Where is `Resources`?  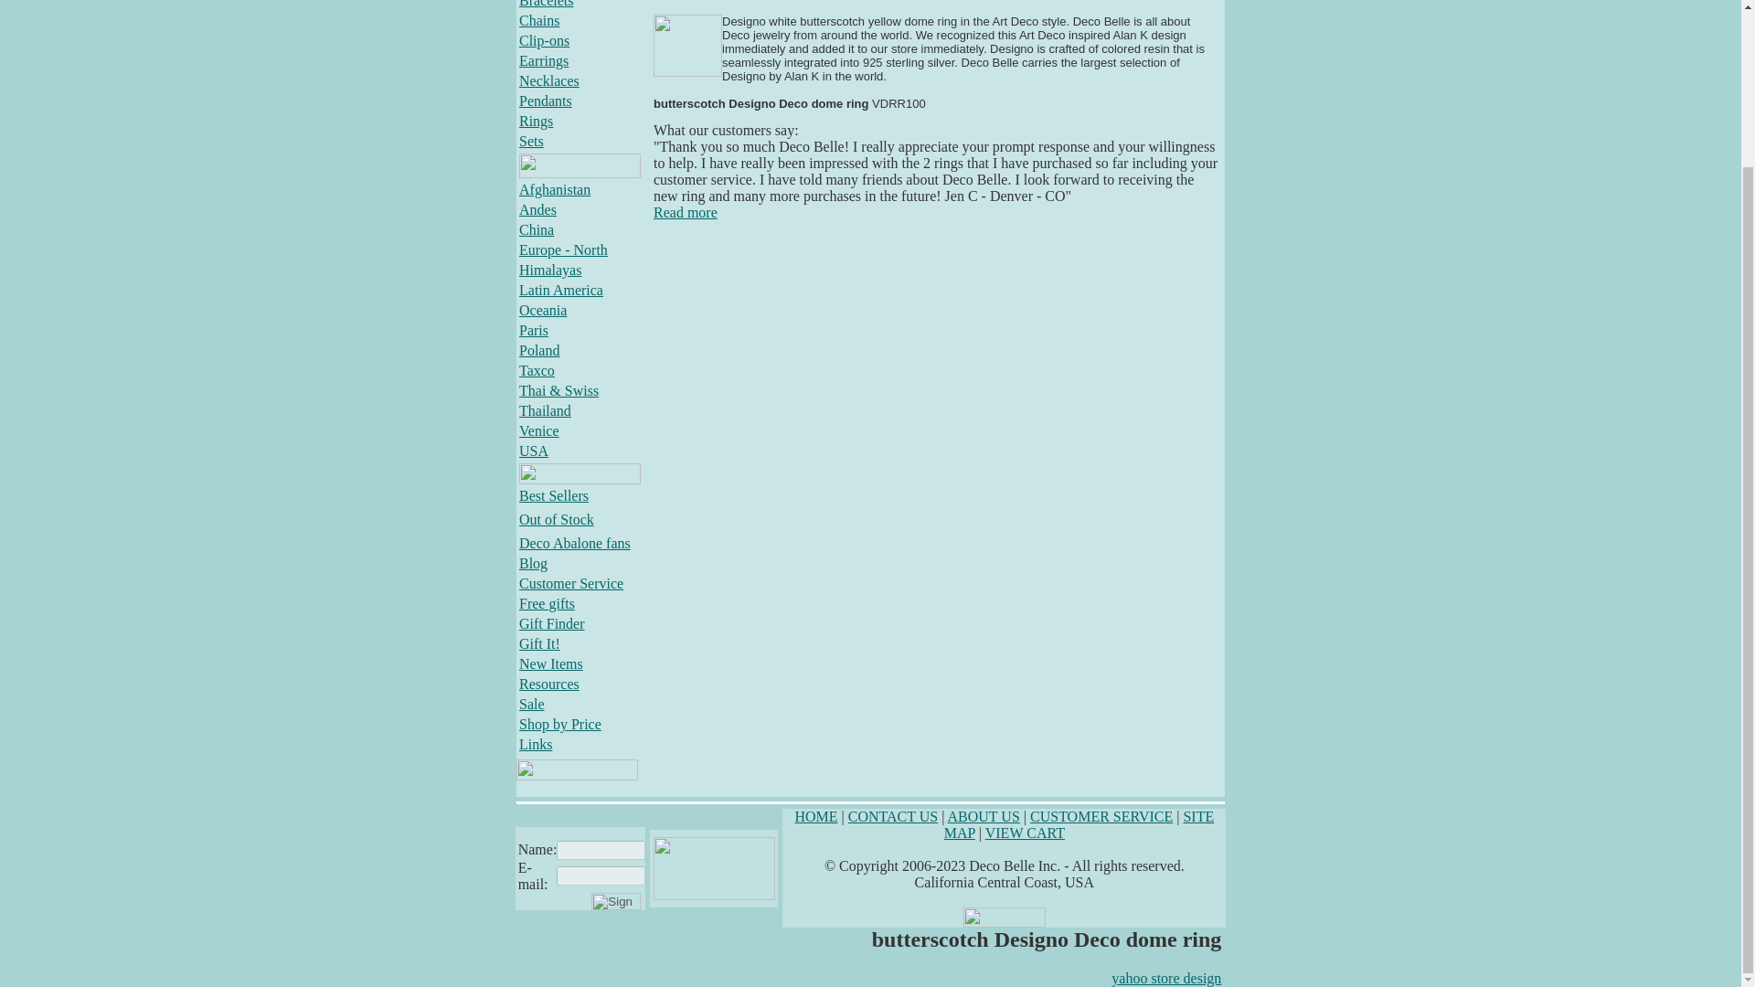 Resources is located at coordinates (548, 684).